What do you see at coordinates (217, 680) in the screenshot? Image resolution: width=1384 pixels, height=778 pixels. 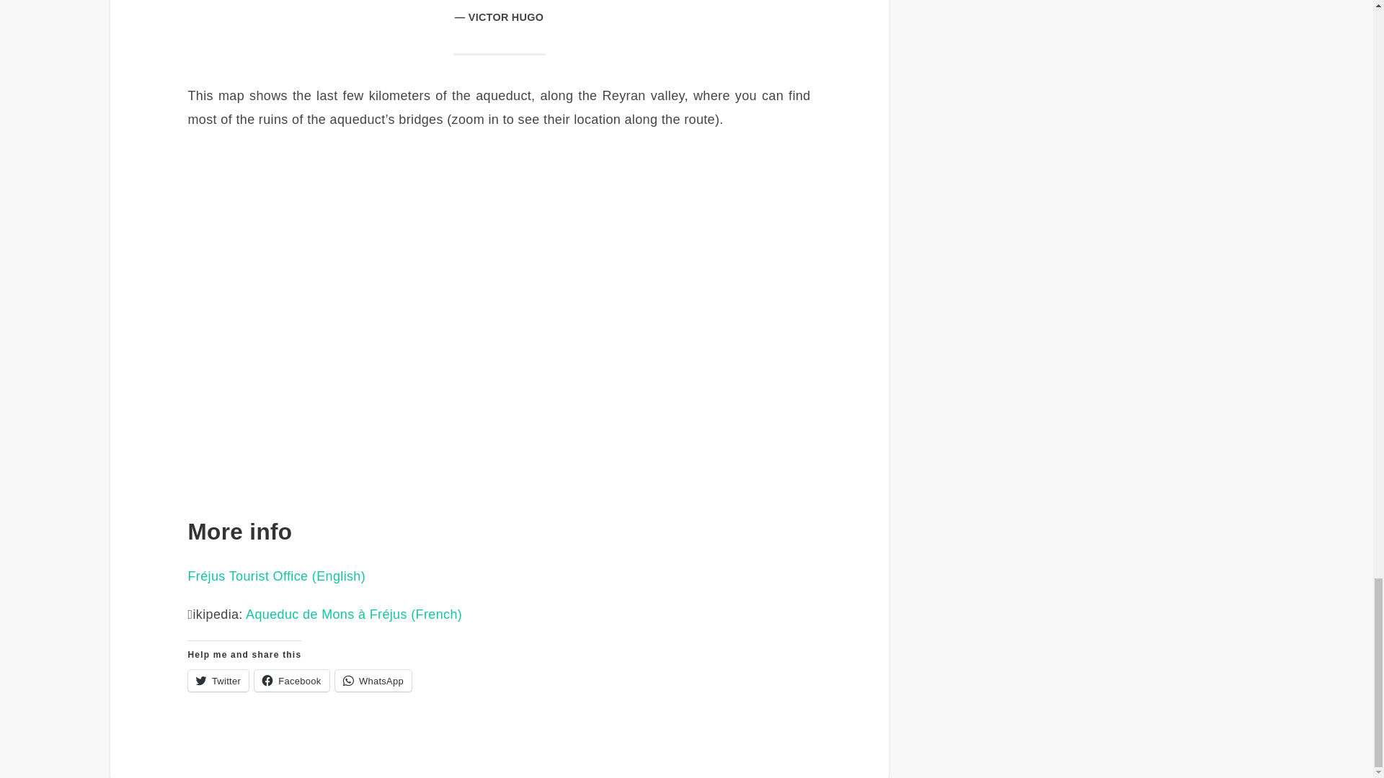 I see `Click to share on Twitter` at bounding box center [217, 680].